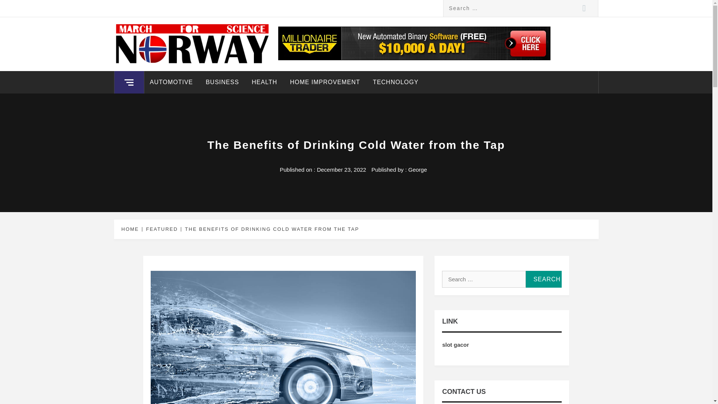 The height and width of the screenshot is (404, 718). Describe the element at coordinates (455, 344) in the screenshot. I see `slot gacor` at that location.